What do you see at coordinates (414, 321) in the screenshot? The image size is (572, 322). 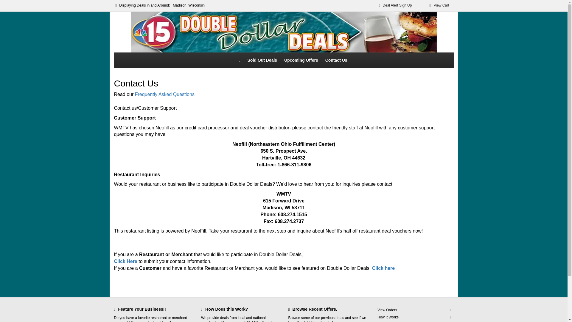 I see `Contact Us` at bounding box center [414, 321].